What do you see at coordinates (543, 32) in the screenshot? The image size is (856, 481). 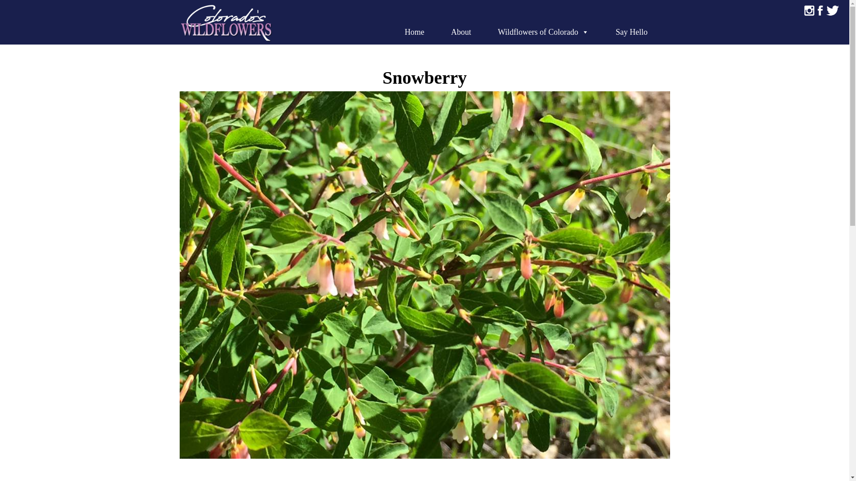 I see `Wildflowers of Colorado` at bounding box center [543, 32].